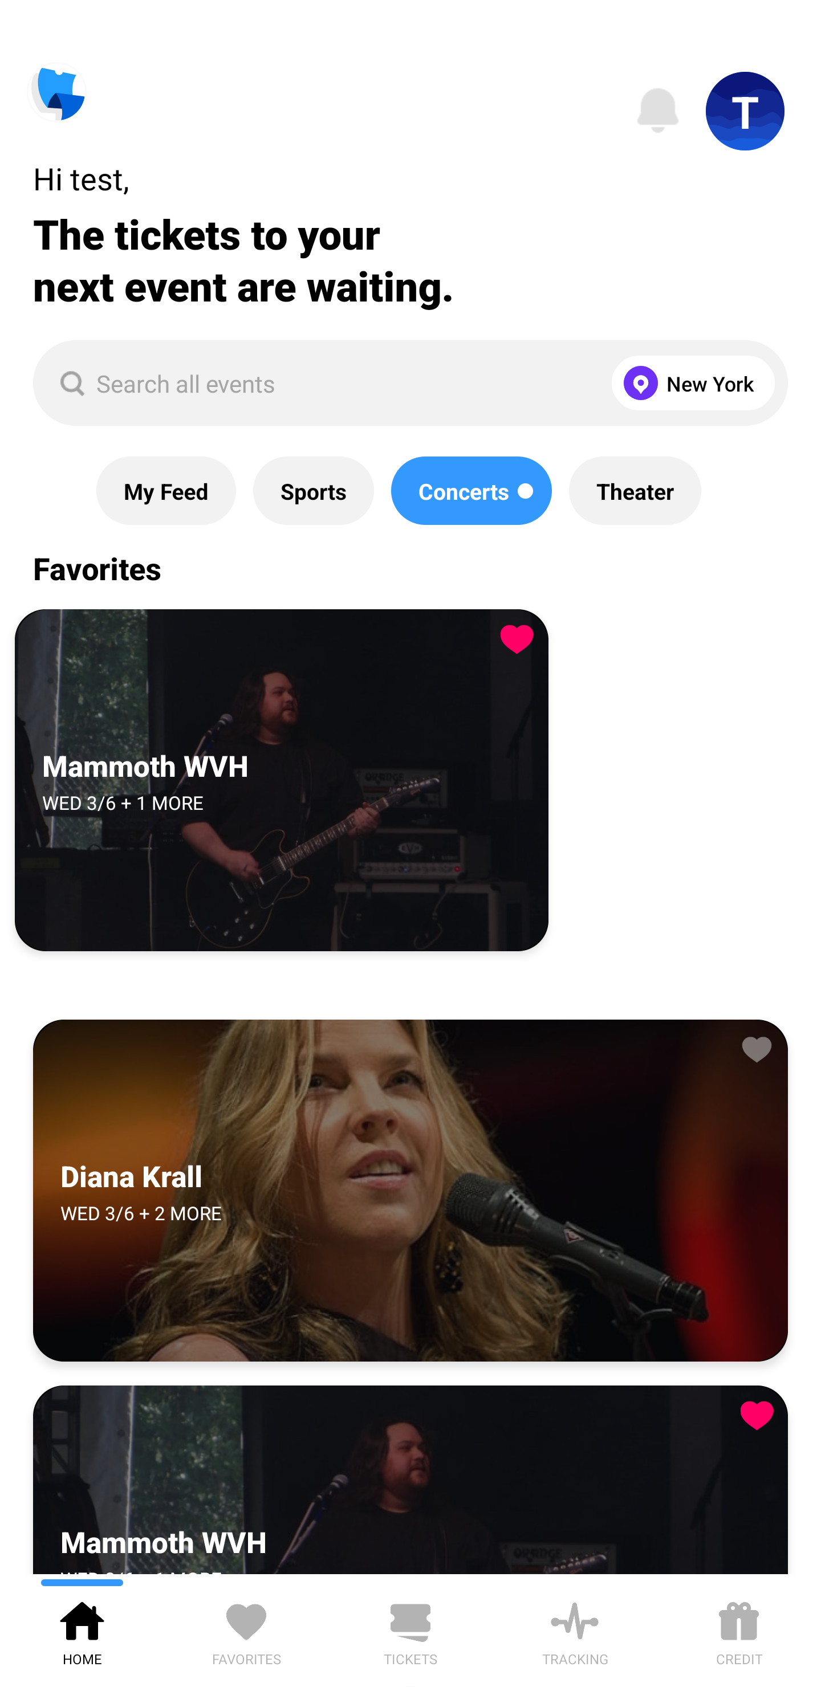 The height and width of the screenshot is (1687, 821). What do you see at coordinates (314, 491) in the screenshot?
I see `Sports` at bounding box center [314, 491].